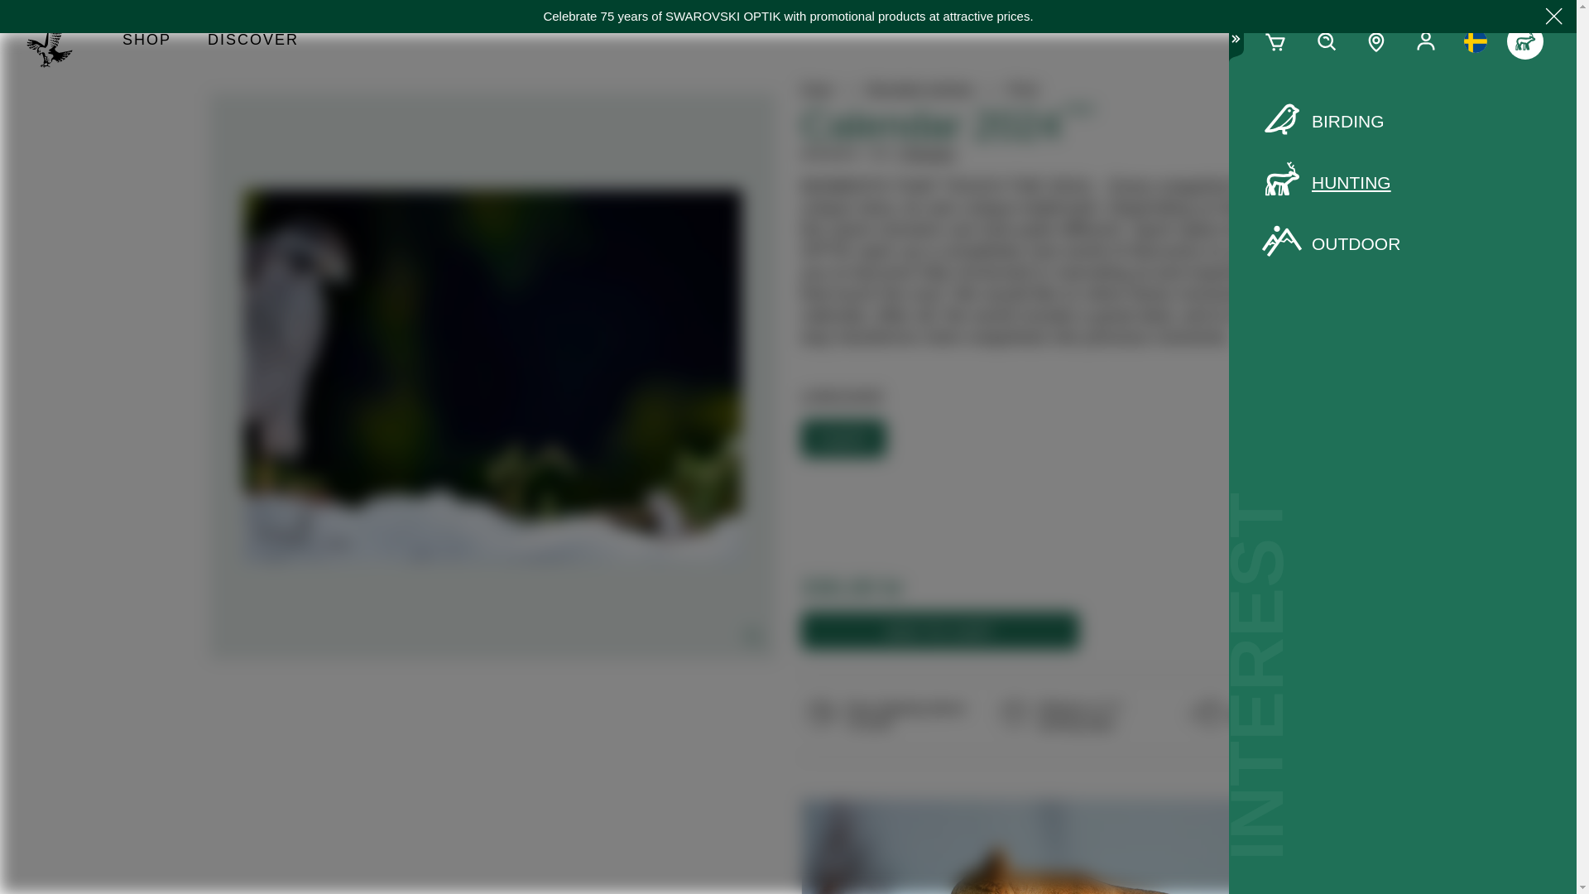 The width and height of the screenshot is (1589, 894). I want to click on Swarovski Optik, so click(56, 41).